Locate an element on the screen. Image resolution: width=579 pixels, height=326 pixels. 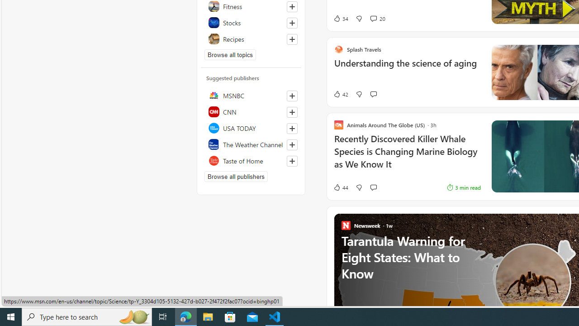
The Weather Channel is located at coordinates (251, 144).